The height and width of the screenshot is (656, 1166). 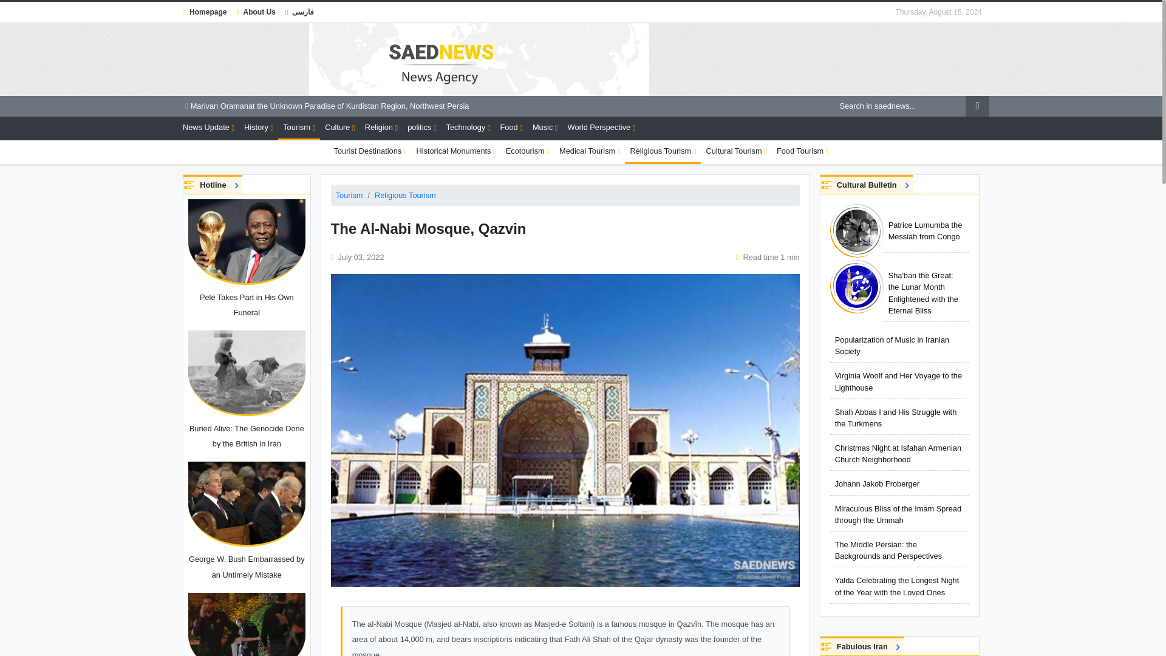 What do you see at coordinates (601, 128) in the screenshot?
I see `World Perspective` at bounding box center [601, 128].